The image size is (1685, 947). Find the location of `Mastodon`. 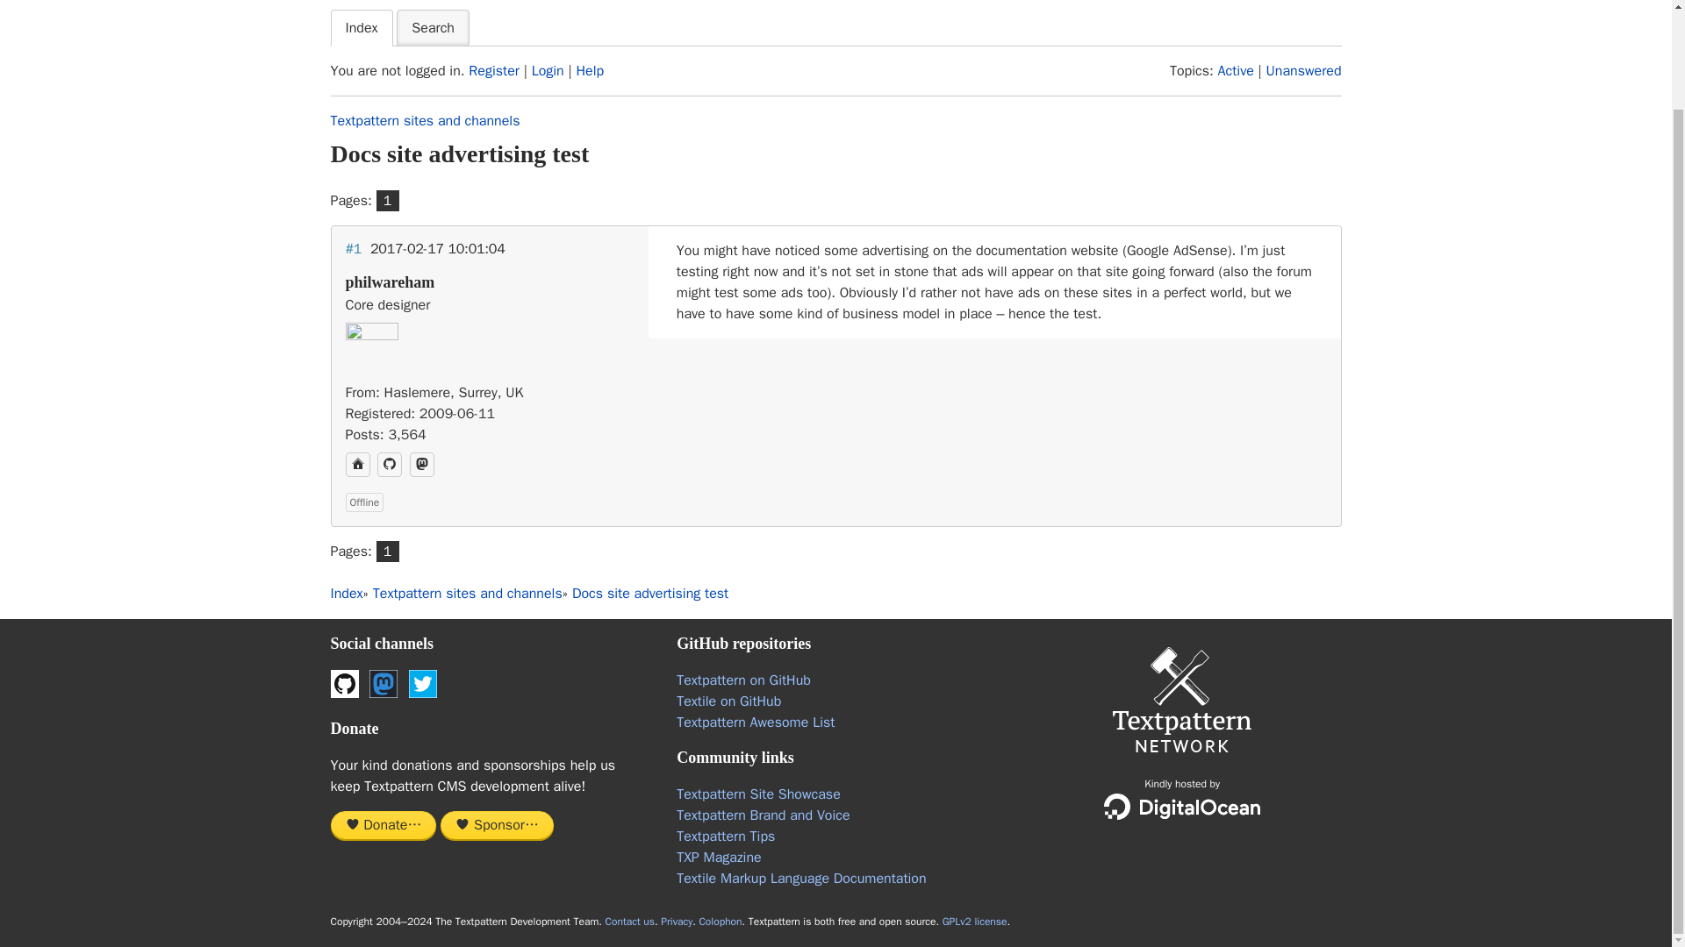

Mastodon is located at coordinates (383, 683).